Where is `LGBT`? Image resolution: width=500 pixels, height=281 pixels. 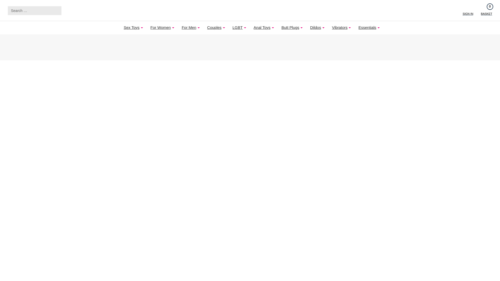
LGBT is located at coordinates (56, 10).